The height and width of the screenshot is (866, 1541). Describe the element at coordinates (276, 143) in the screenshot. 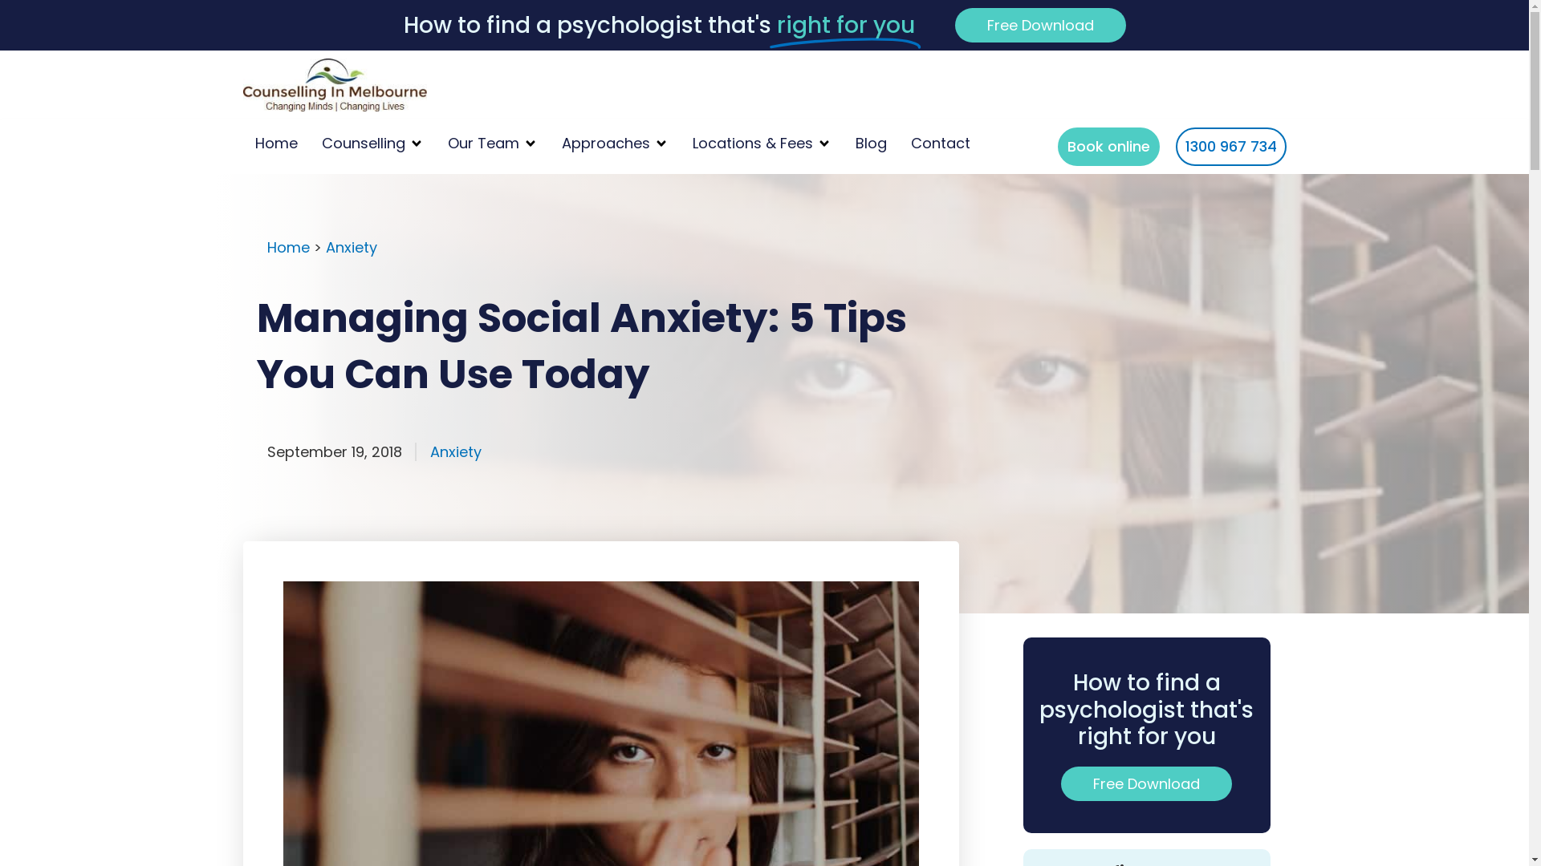

I see `Home` at that location.